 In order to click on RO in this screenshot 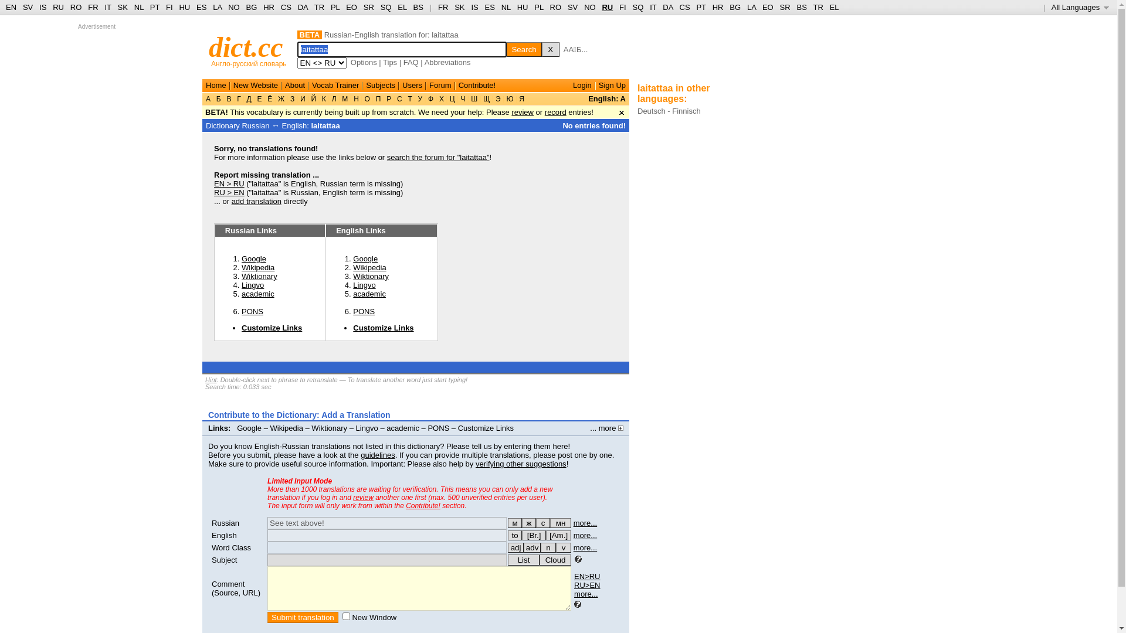, I will do `click(76, 7)`.